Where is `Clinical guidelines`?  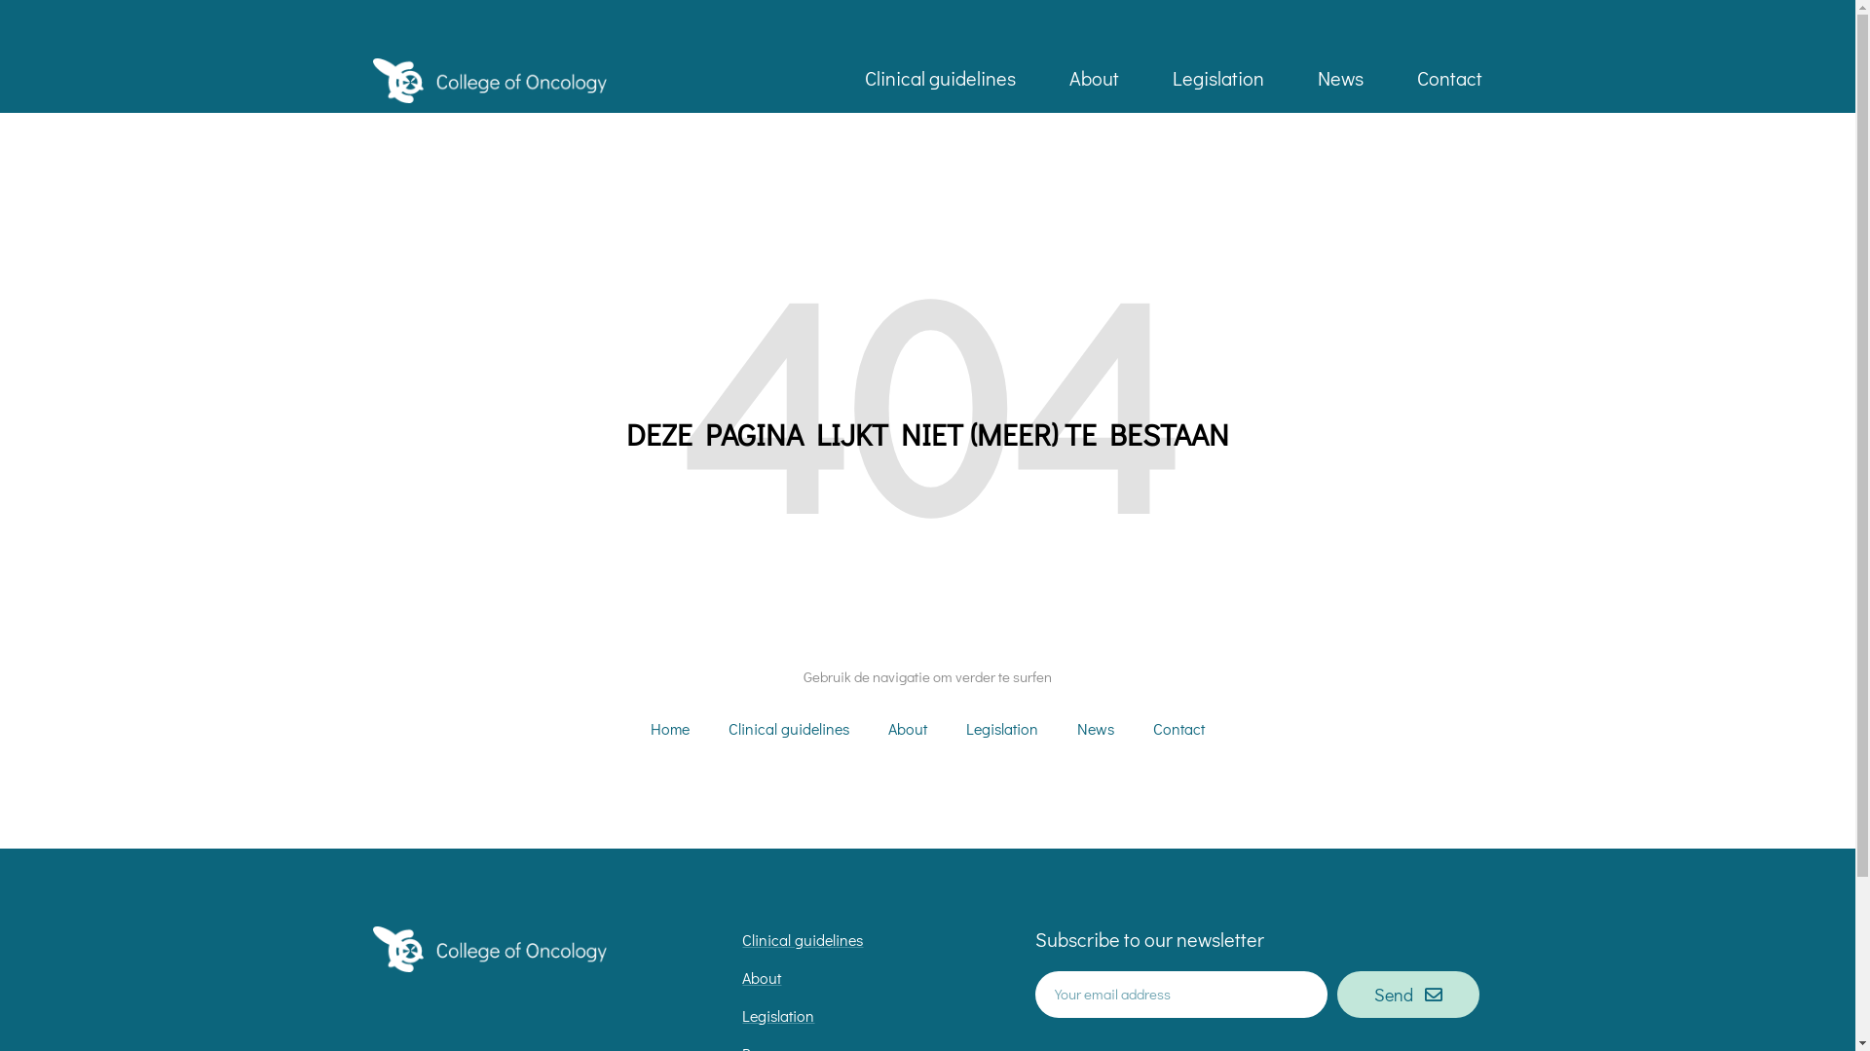
Clinical guidelines is located at coordinates (789, 729).